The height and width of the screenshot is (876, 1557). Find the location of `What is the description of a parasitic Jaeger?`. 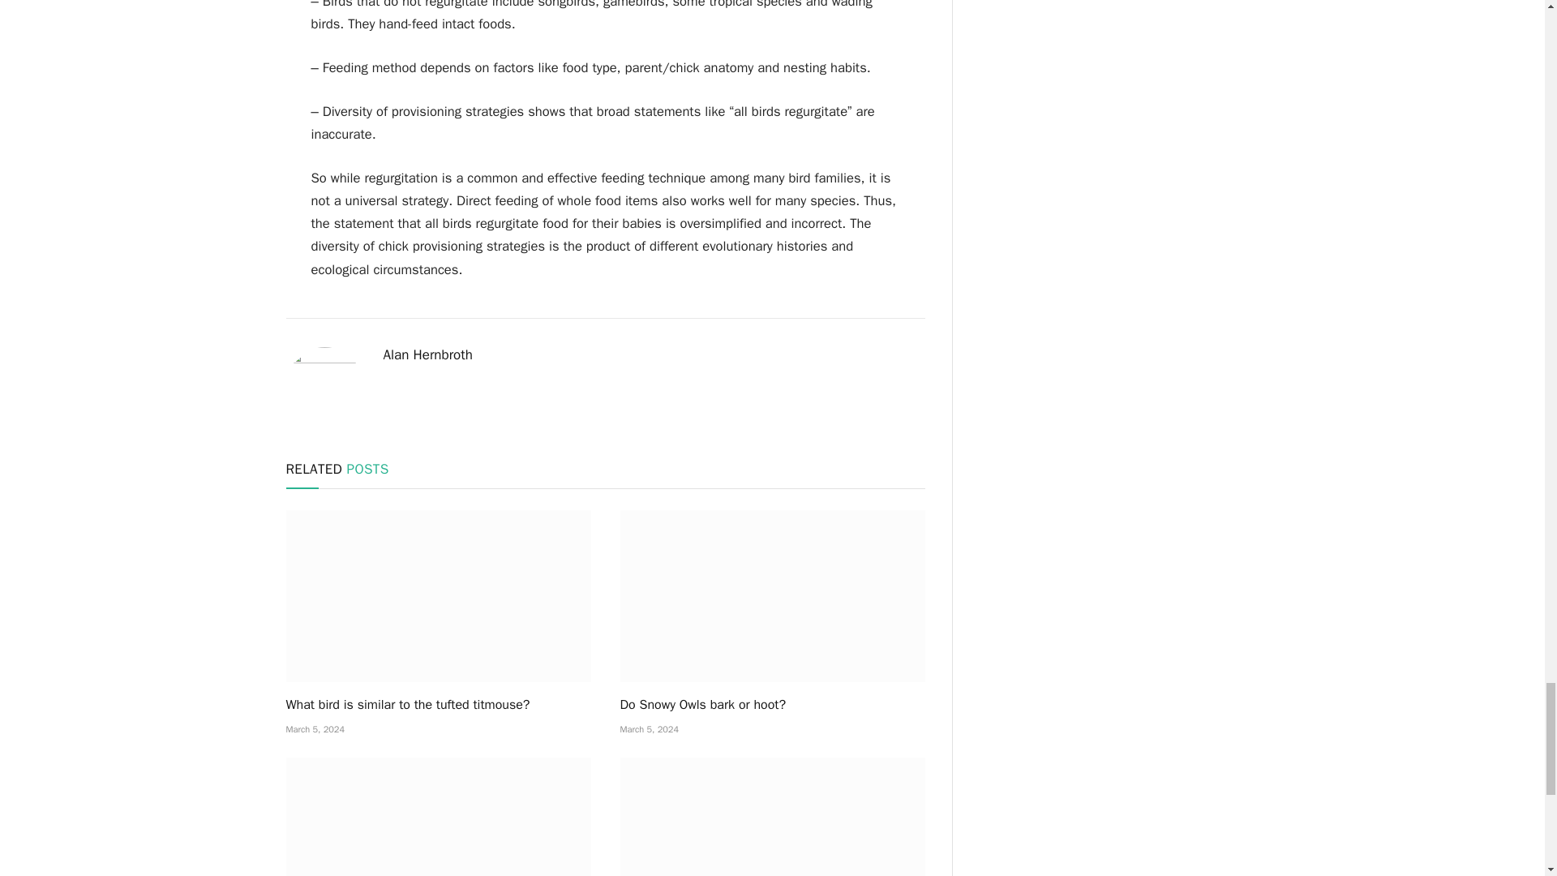

What is the description of a parasitic Jaeger? is located at coordinates (437, 817).